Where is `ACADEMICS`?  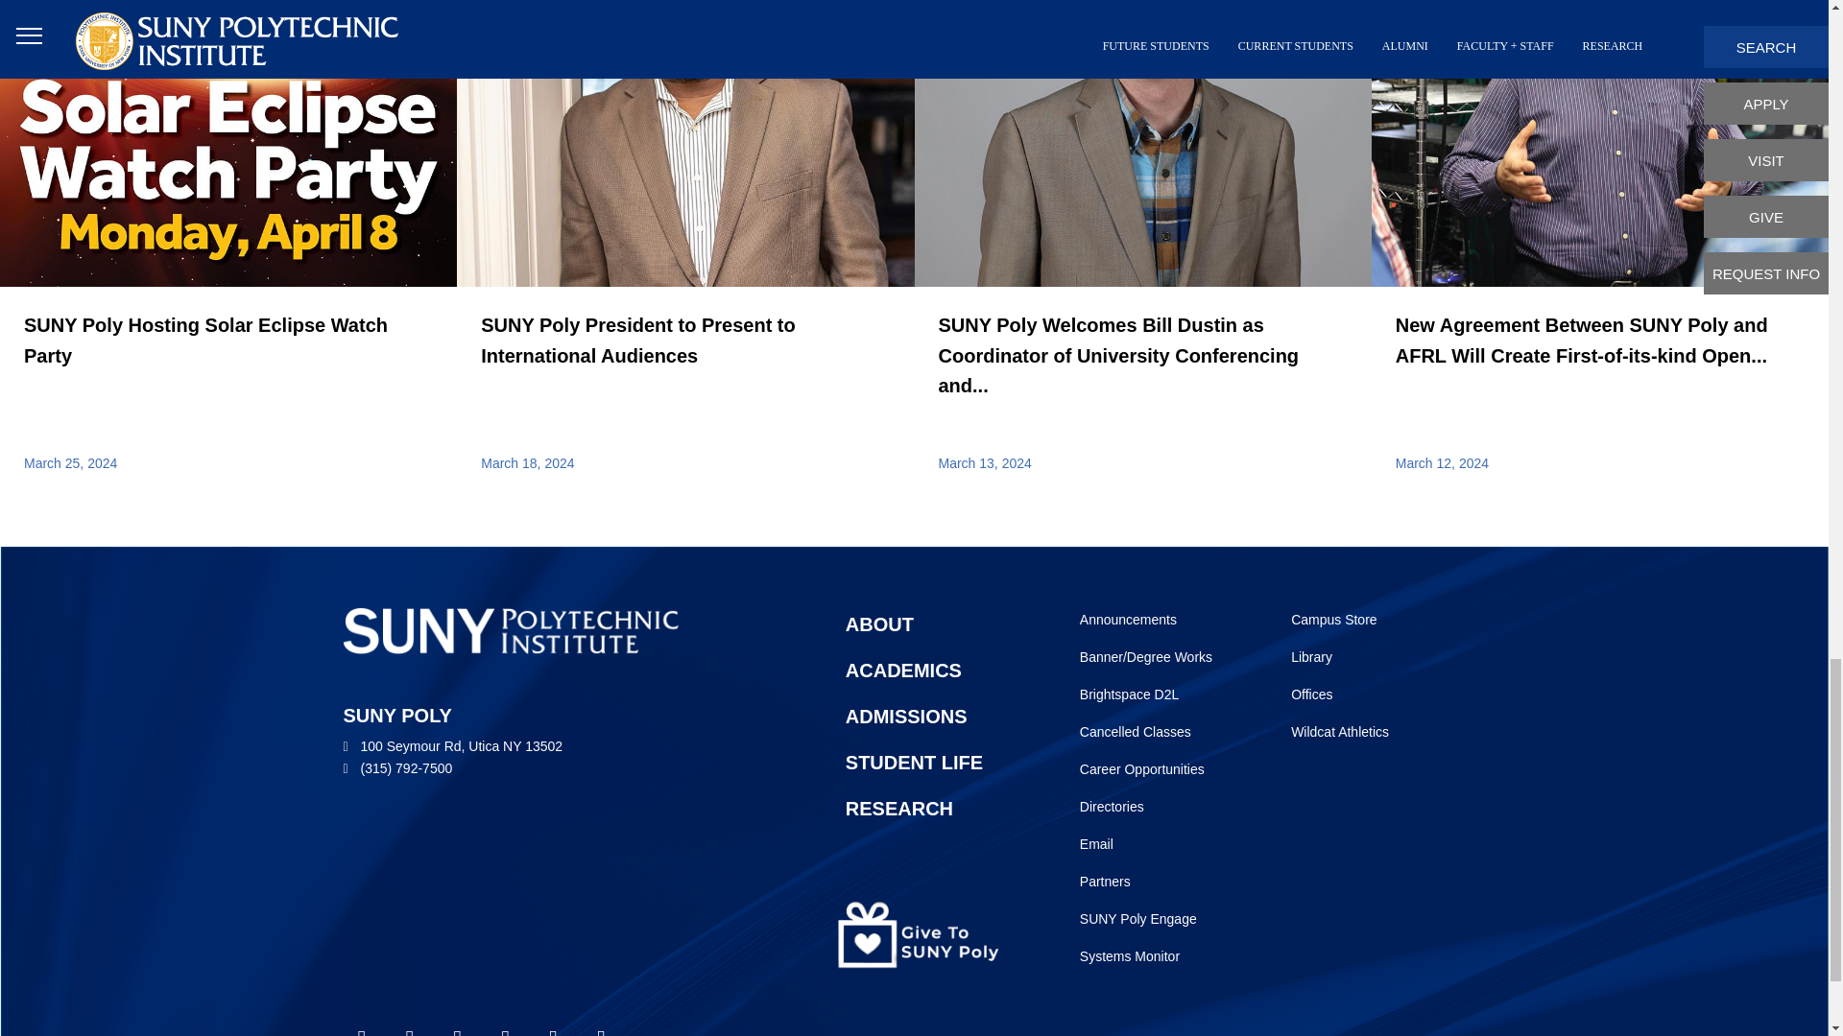
ACADEMICS is located at coordinates (933, 713).